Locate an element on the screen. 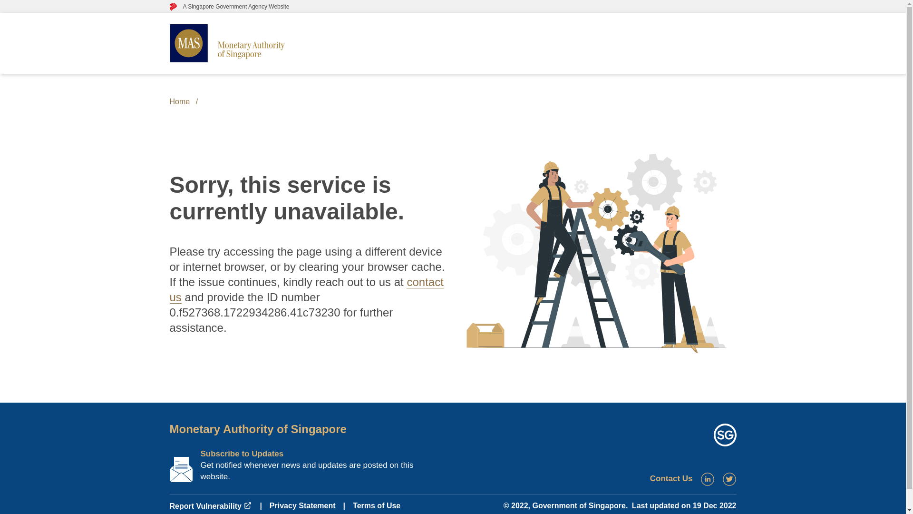  Report Vulnerability is located at coordinates (210, 506).